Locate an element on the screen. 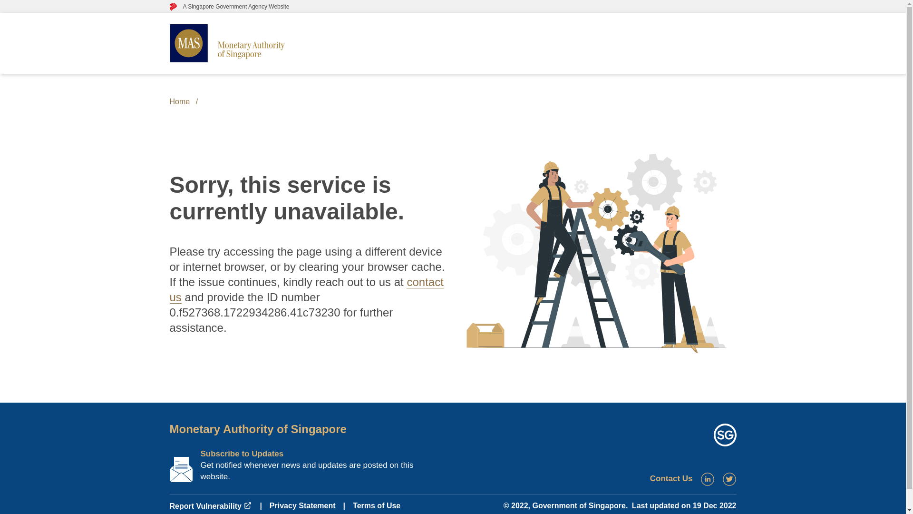  Report Vulnerability is located at coordinates (210, 506).